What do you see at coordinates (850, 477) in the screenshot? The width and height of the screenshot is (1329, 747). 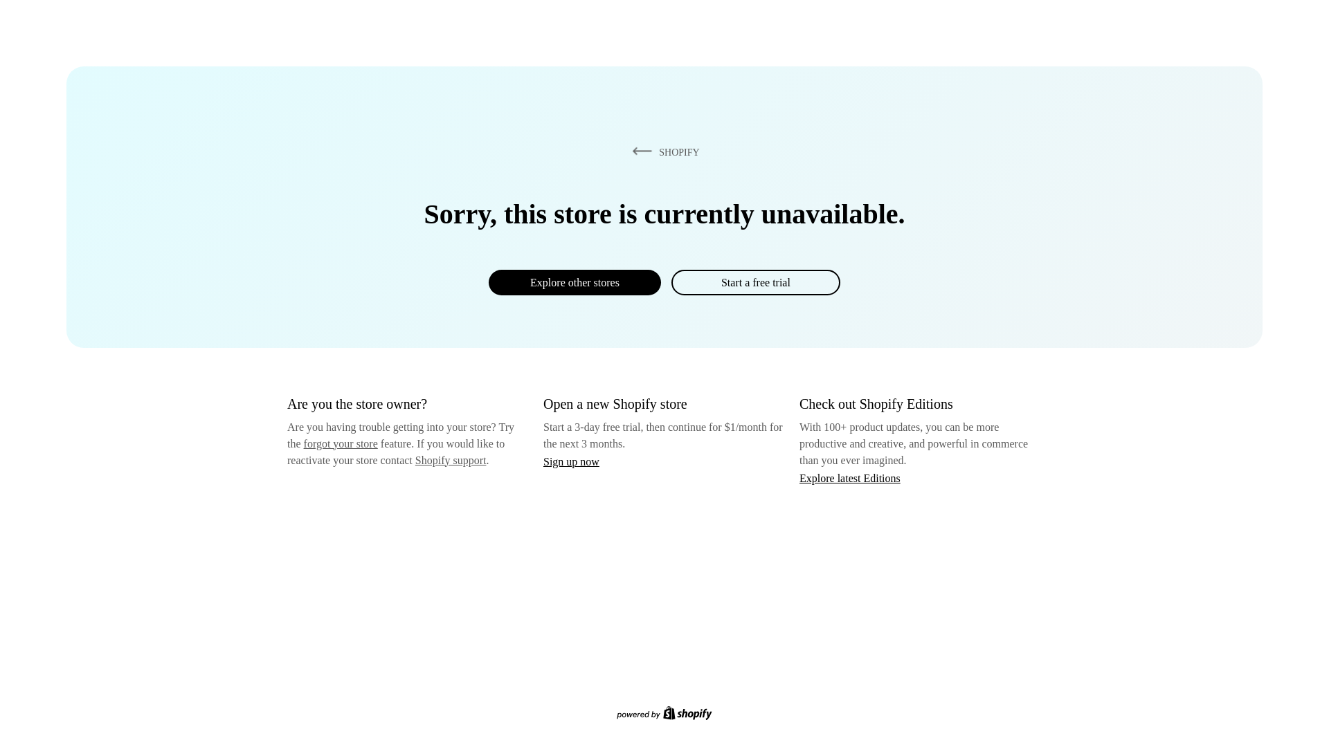 I see `Explore latest Editions` at bounding box center [850, 477].